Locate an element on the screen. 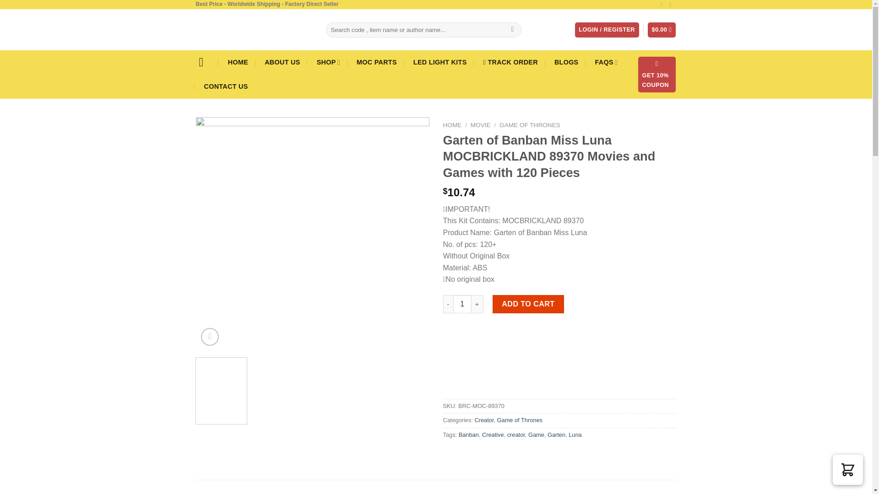 This screenshot has height=494, width=879. Cart is located at coordinates (662, 30).